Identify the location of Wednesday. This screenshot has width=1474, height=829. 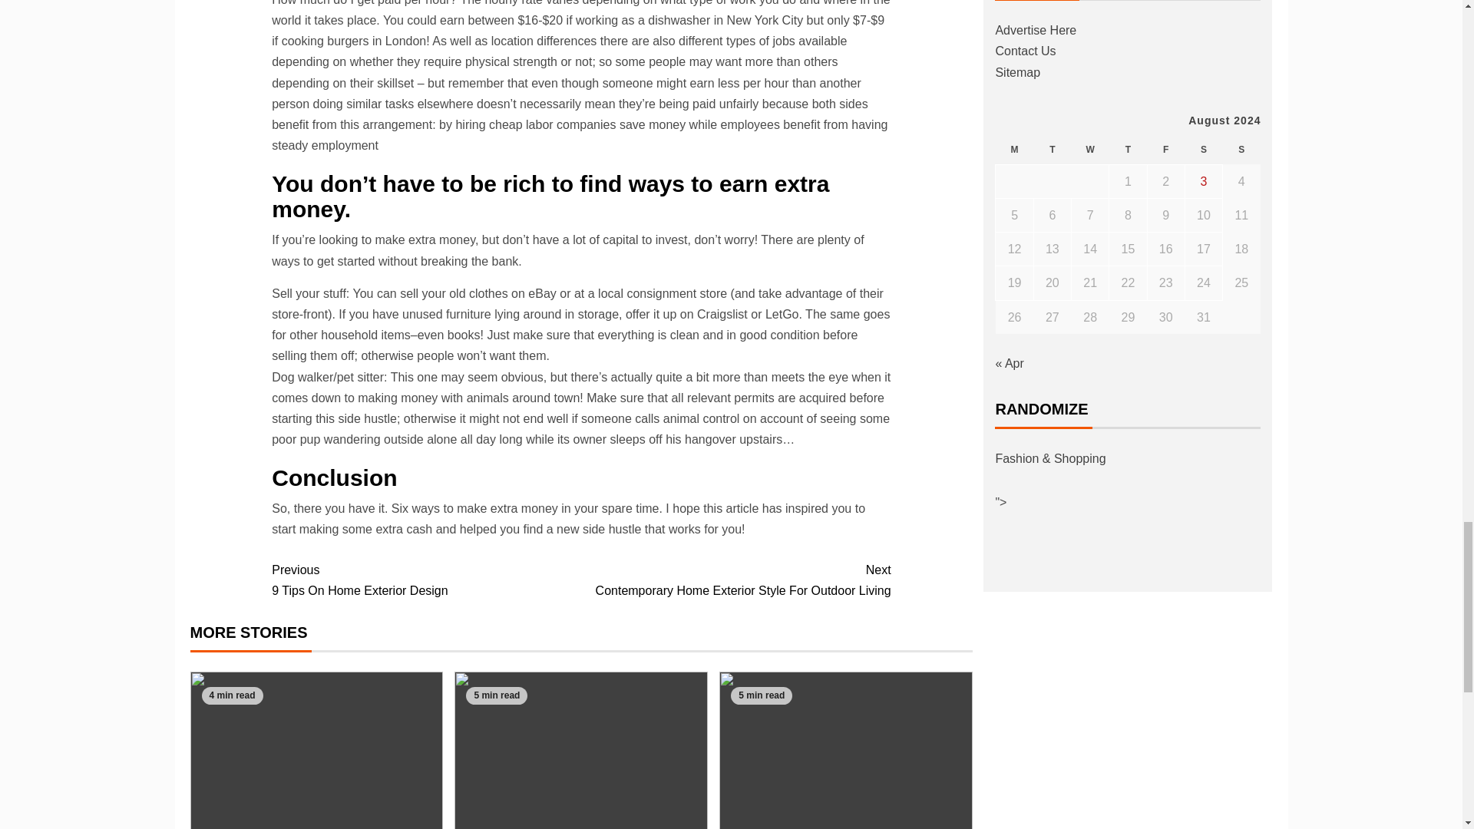
(735, 580).